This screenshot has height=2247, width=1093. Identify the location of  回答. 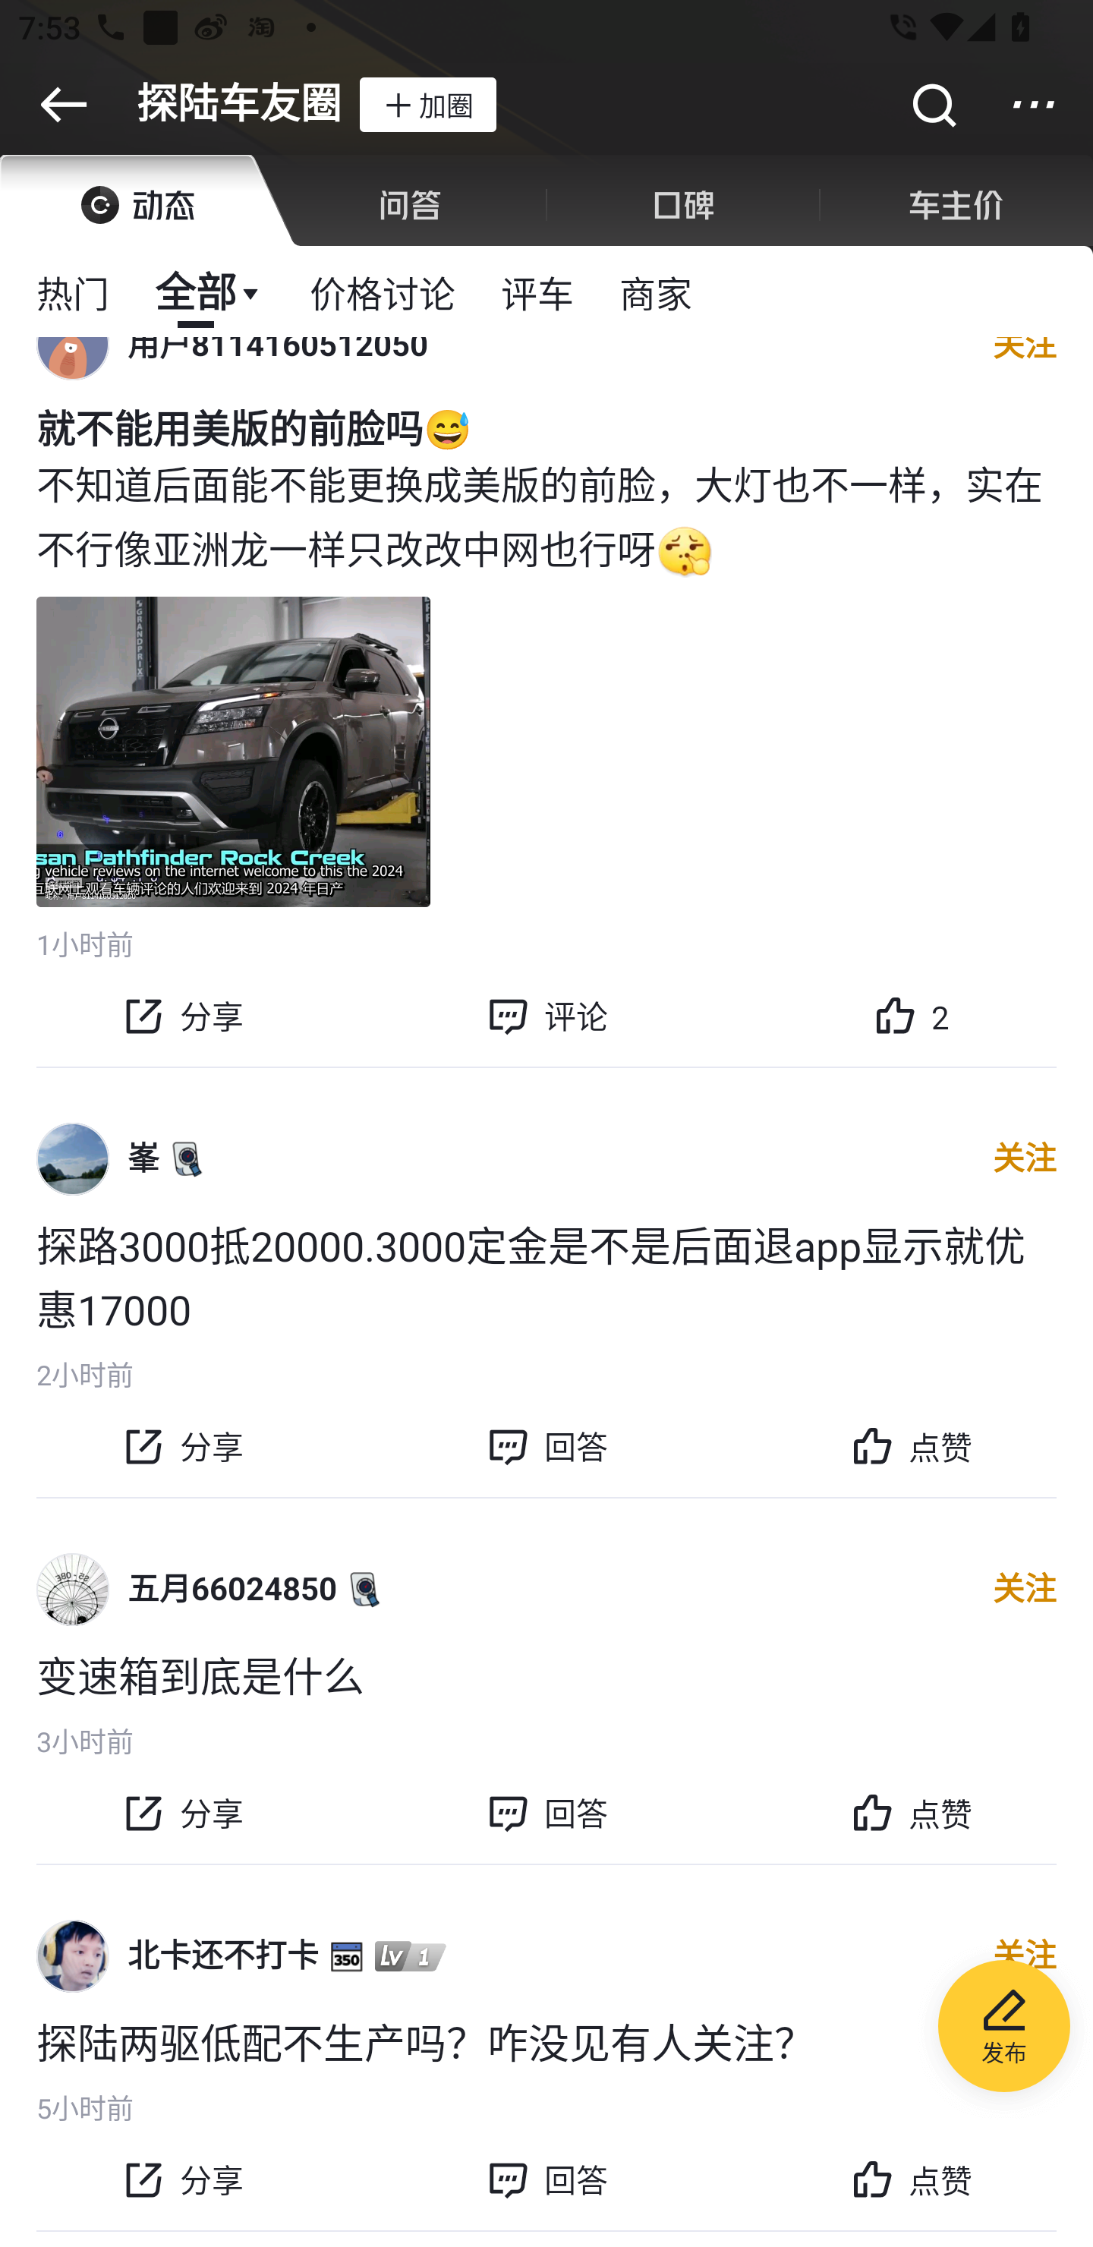
(546, 2180).